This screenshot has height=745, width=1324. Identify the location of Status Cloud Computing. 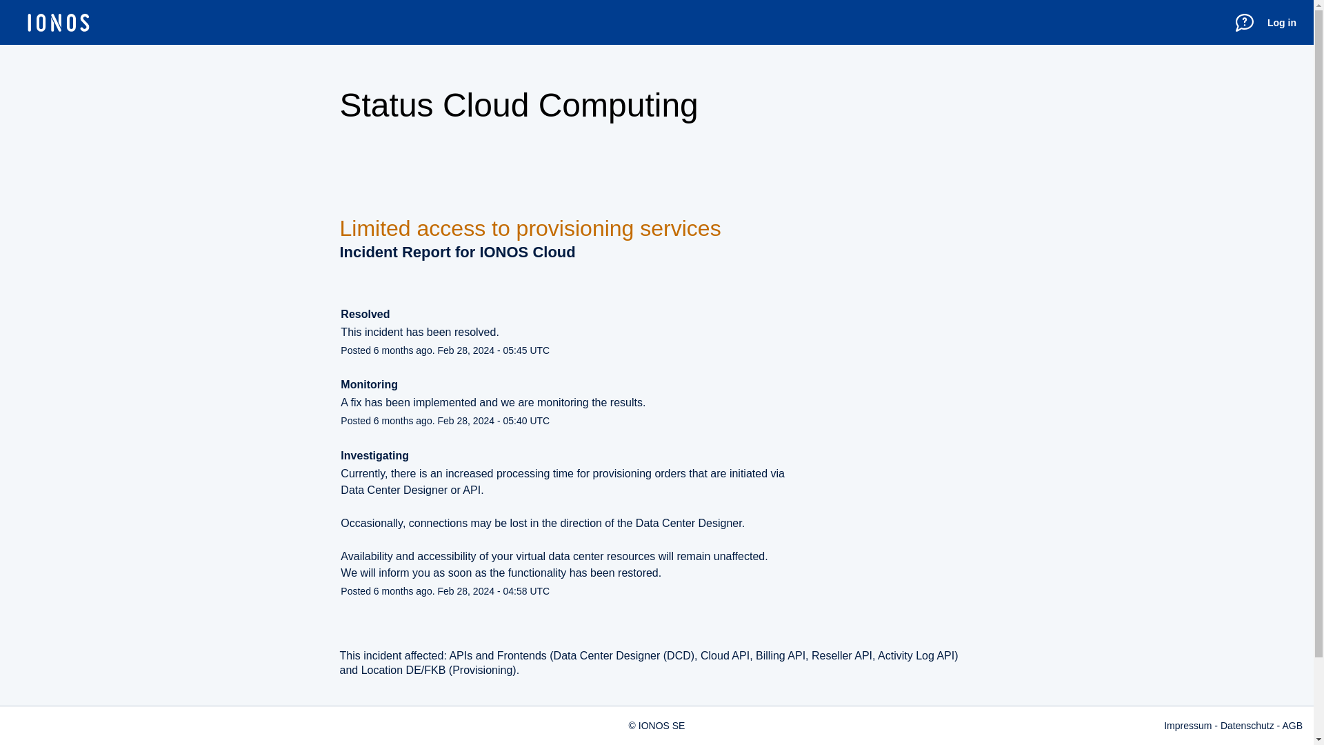
(518, 105).